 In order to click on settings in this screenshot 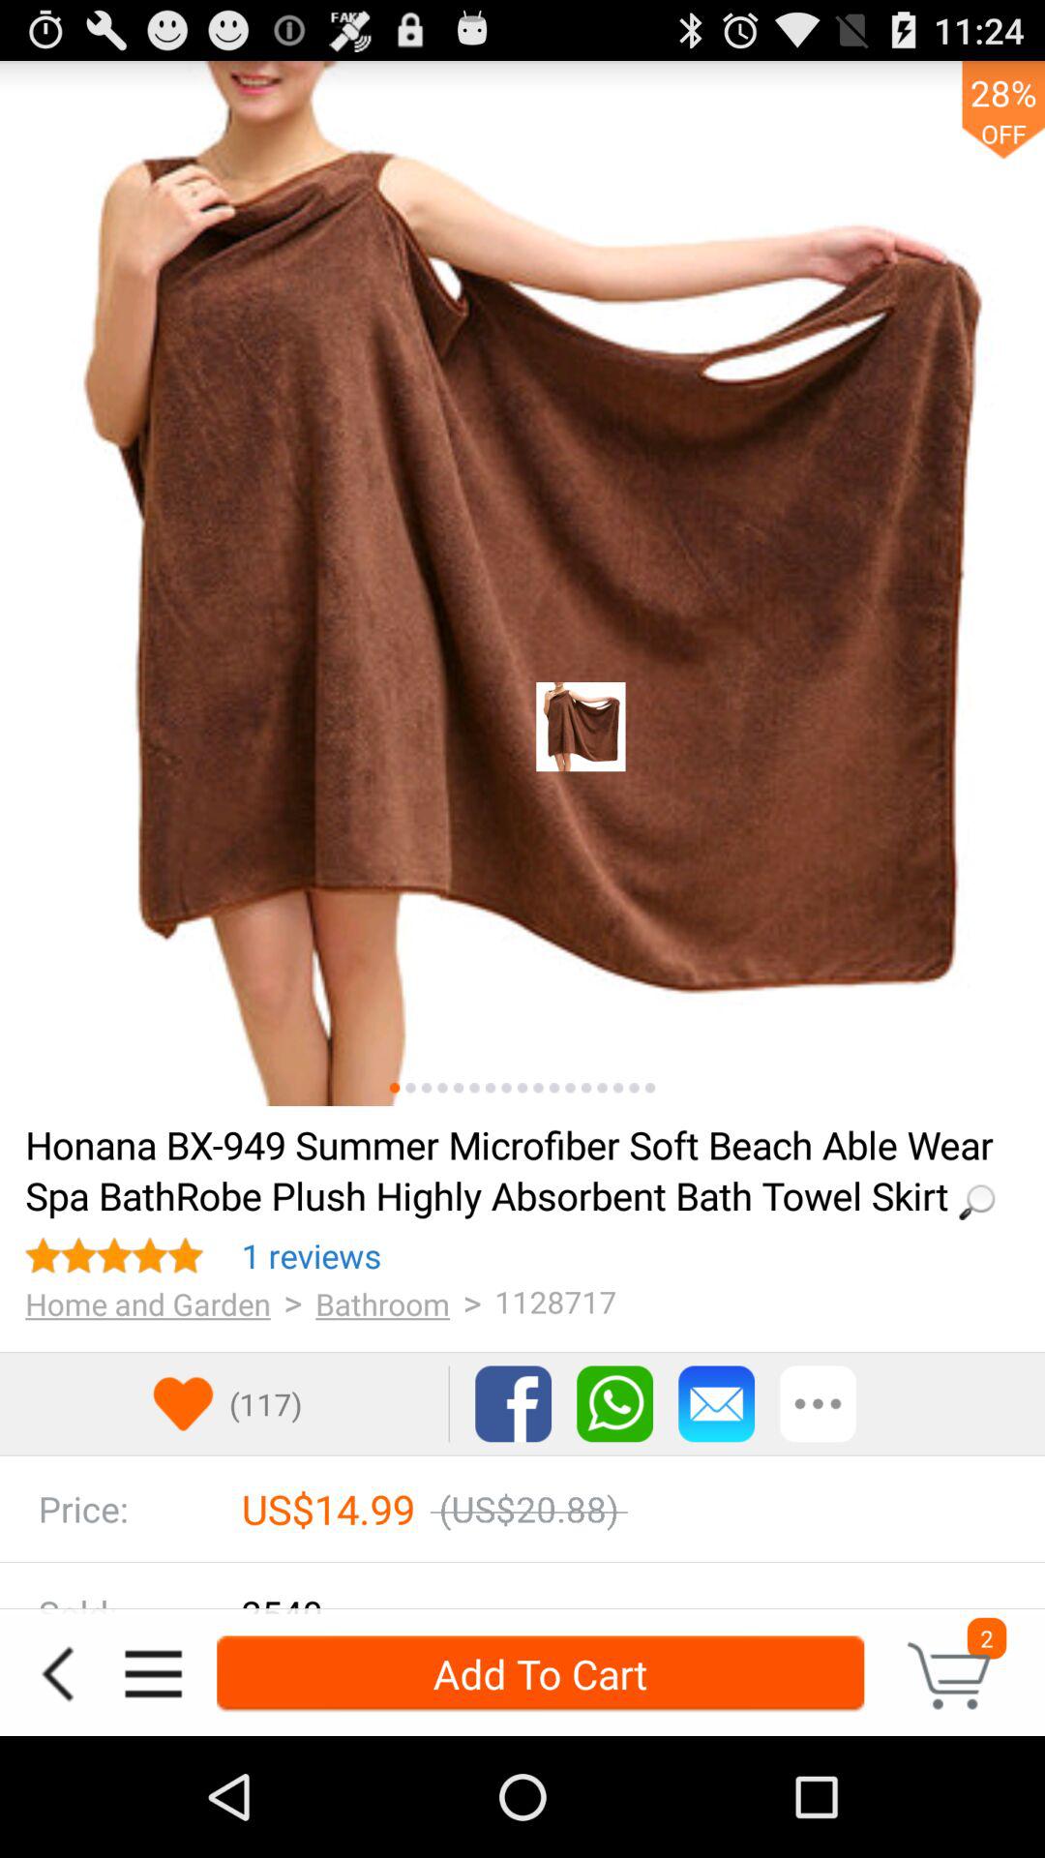, I will do `click(153, 1674)`.